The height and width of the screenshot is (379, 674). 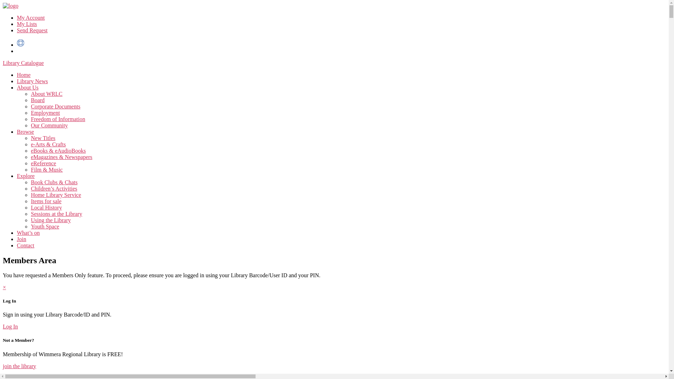 I want to click on Our Community, so click(x=49, y=126).